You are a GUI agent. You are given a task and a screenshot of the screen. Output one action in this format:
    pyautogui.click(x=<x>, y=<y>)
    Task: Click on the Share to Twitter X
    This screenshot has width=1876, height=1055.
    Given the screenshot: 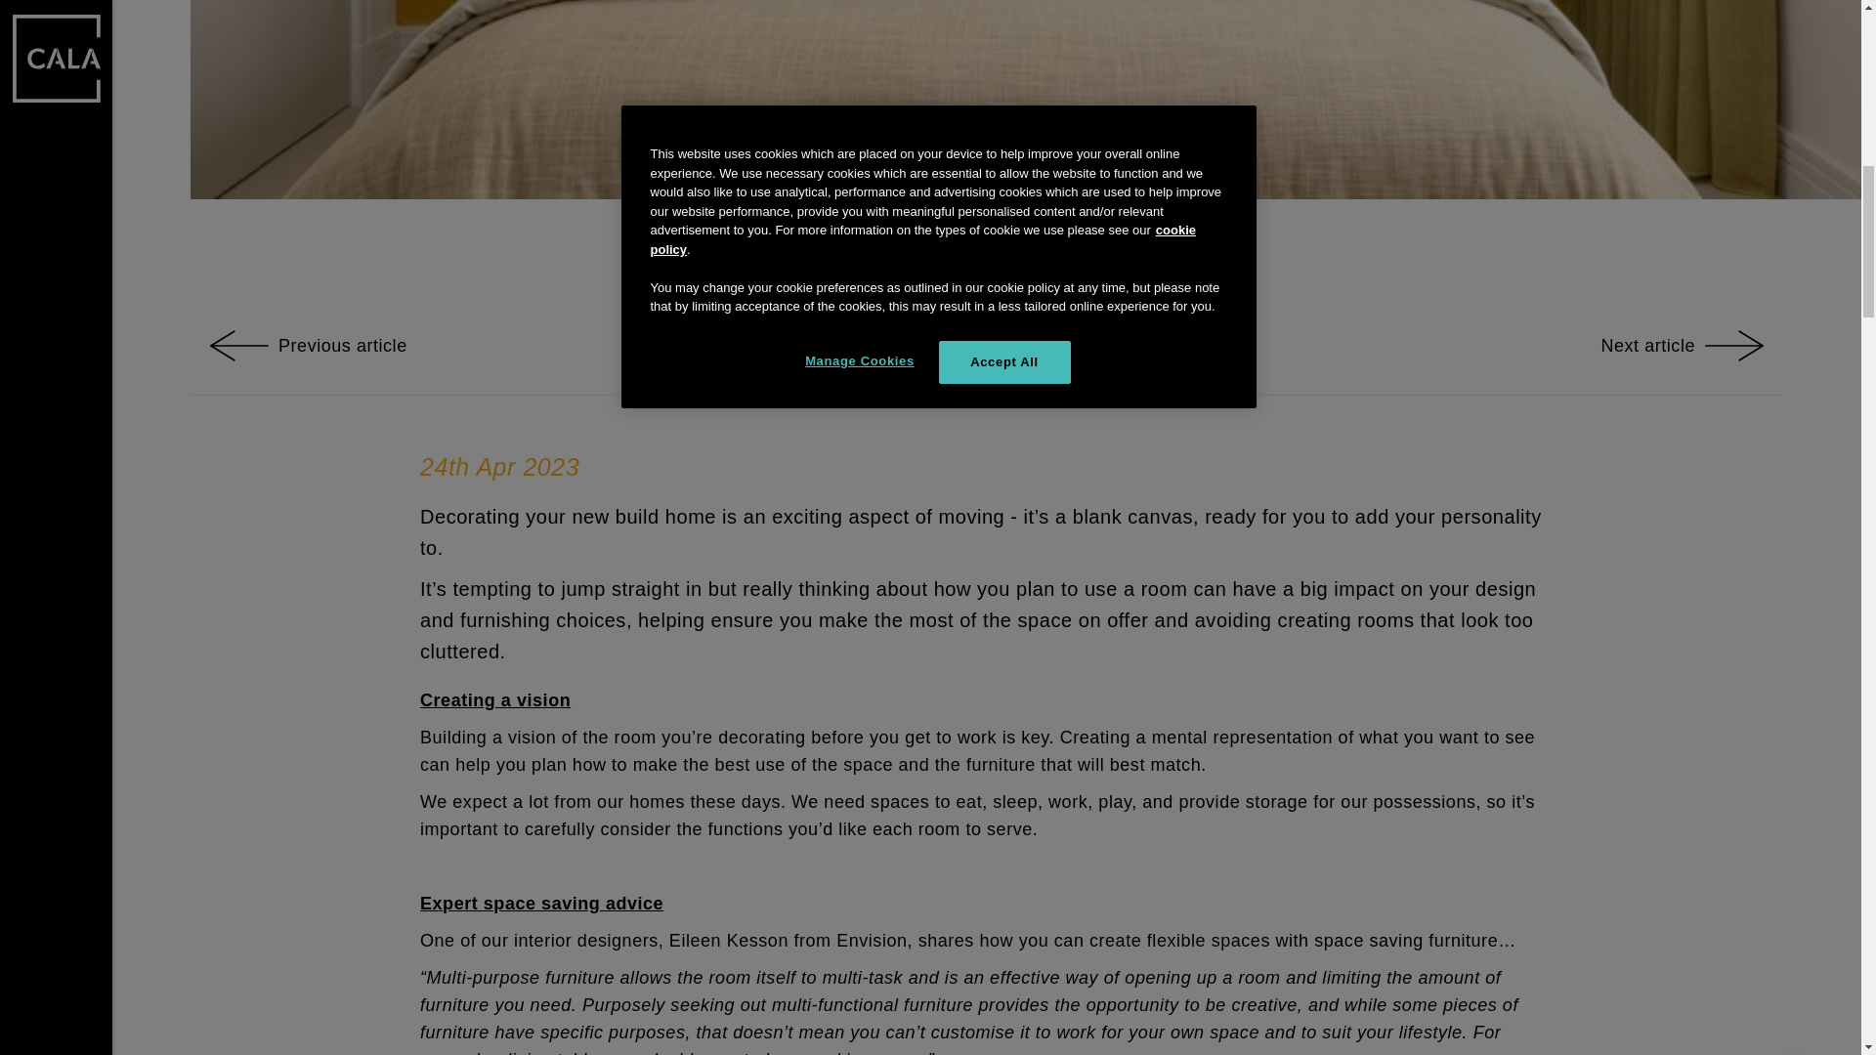 What is the action you would take?
    pyautogui.click(x=959, y=345)
    